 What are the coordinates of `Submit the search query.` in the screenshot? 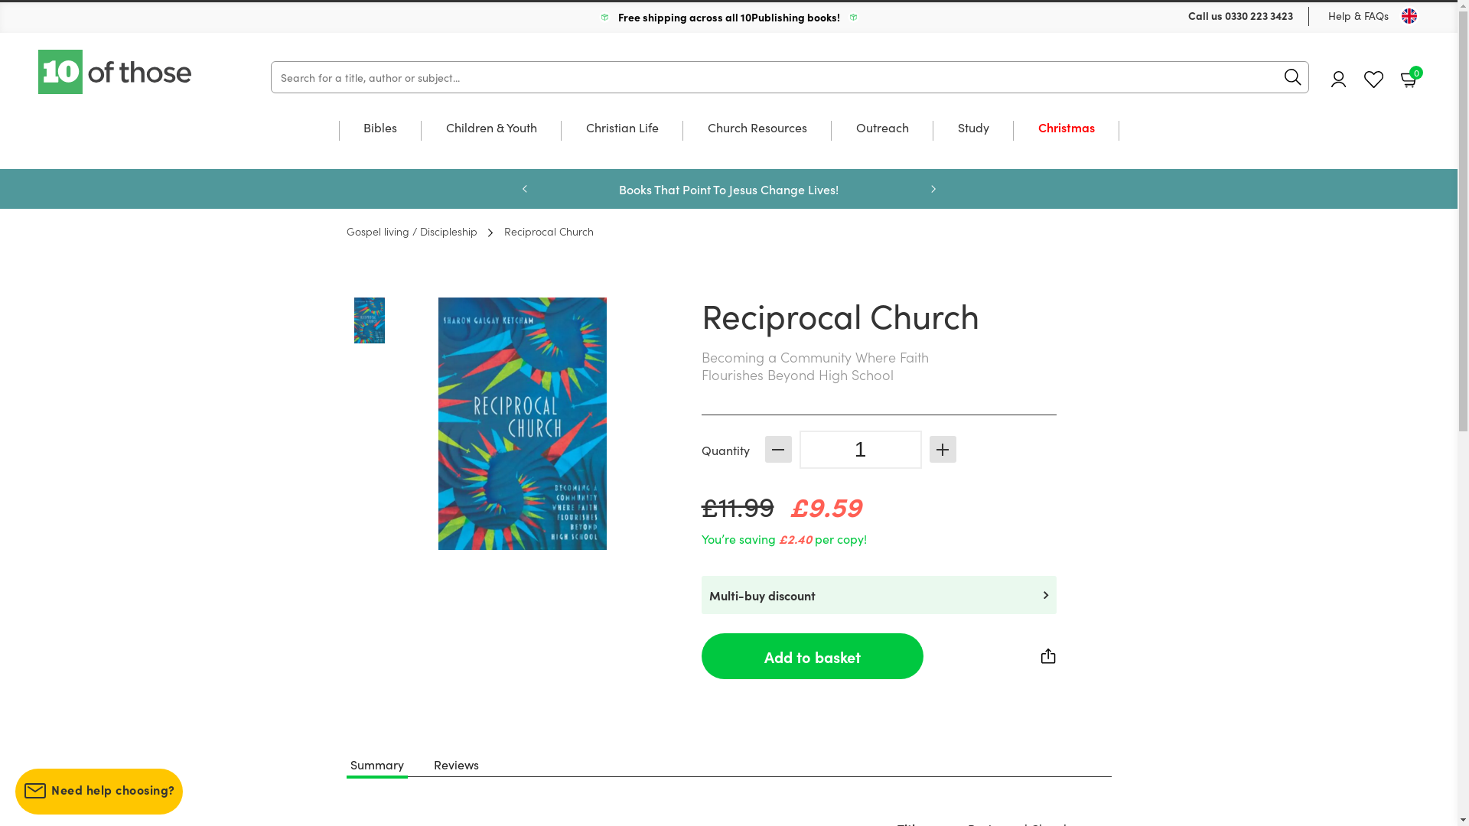 It's located at (1293, 77).